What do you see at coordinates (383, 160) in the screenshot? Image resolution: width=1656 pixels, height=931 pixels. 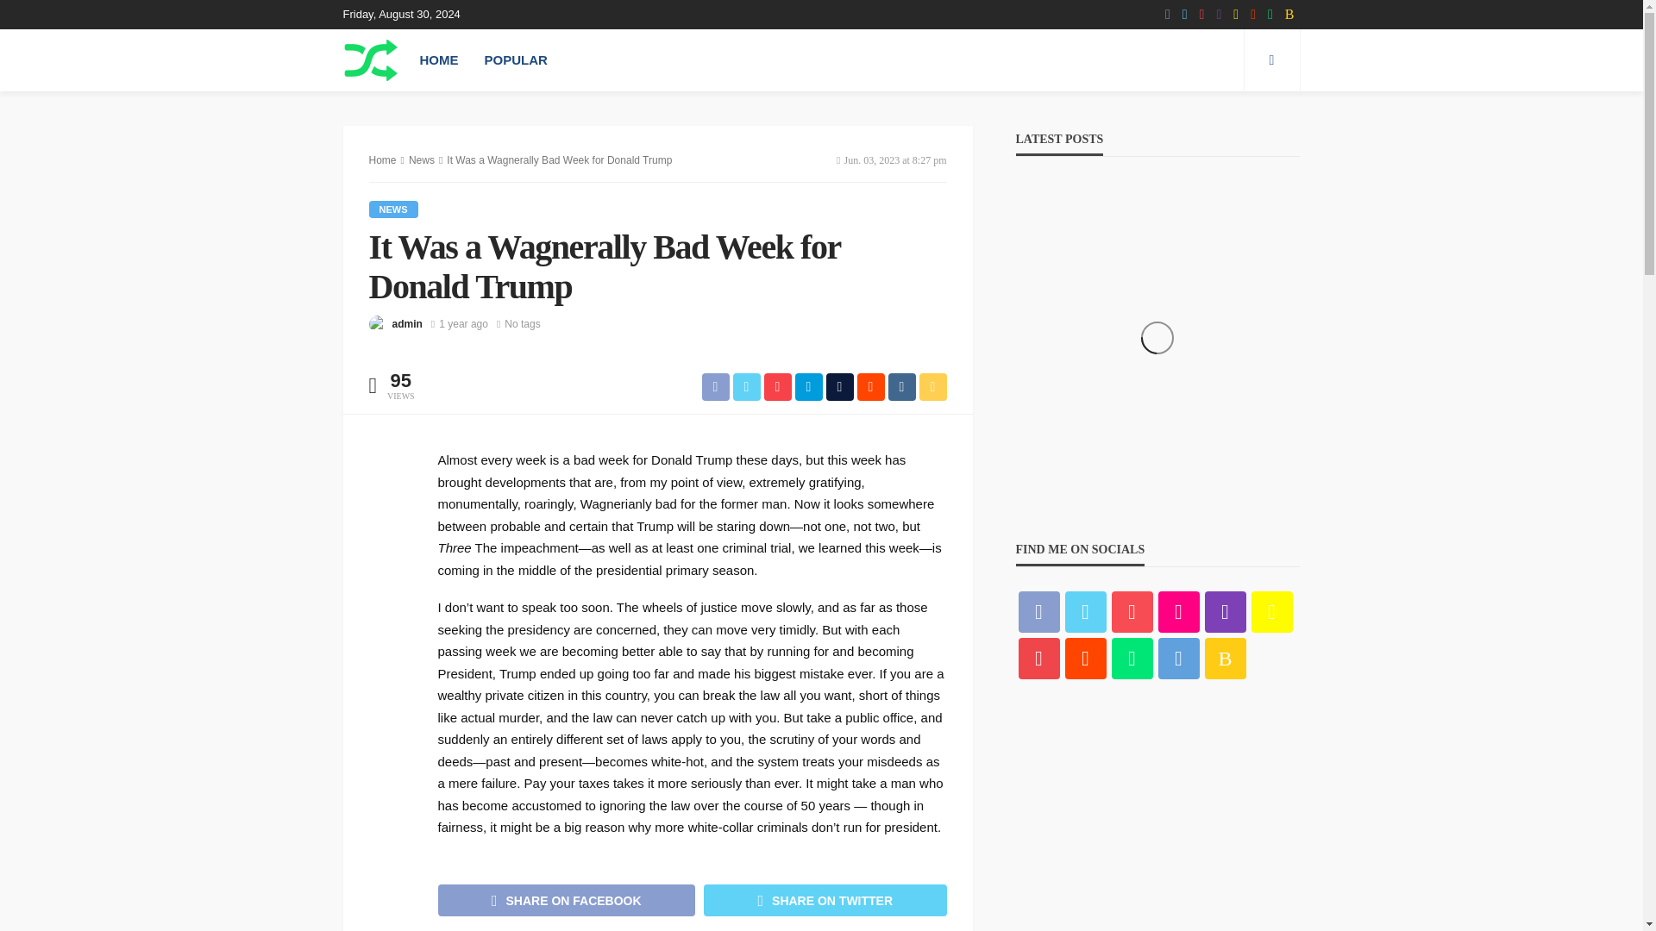 I see `Home` at bounding box center [383, 160].